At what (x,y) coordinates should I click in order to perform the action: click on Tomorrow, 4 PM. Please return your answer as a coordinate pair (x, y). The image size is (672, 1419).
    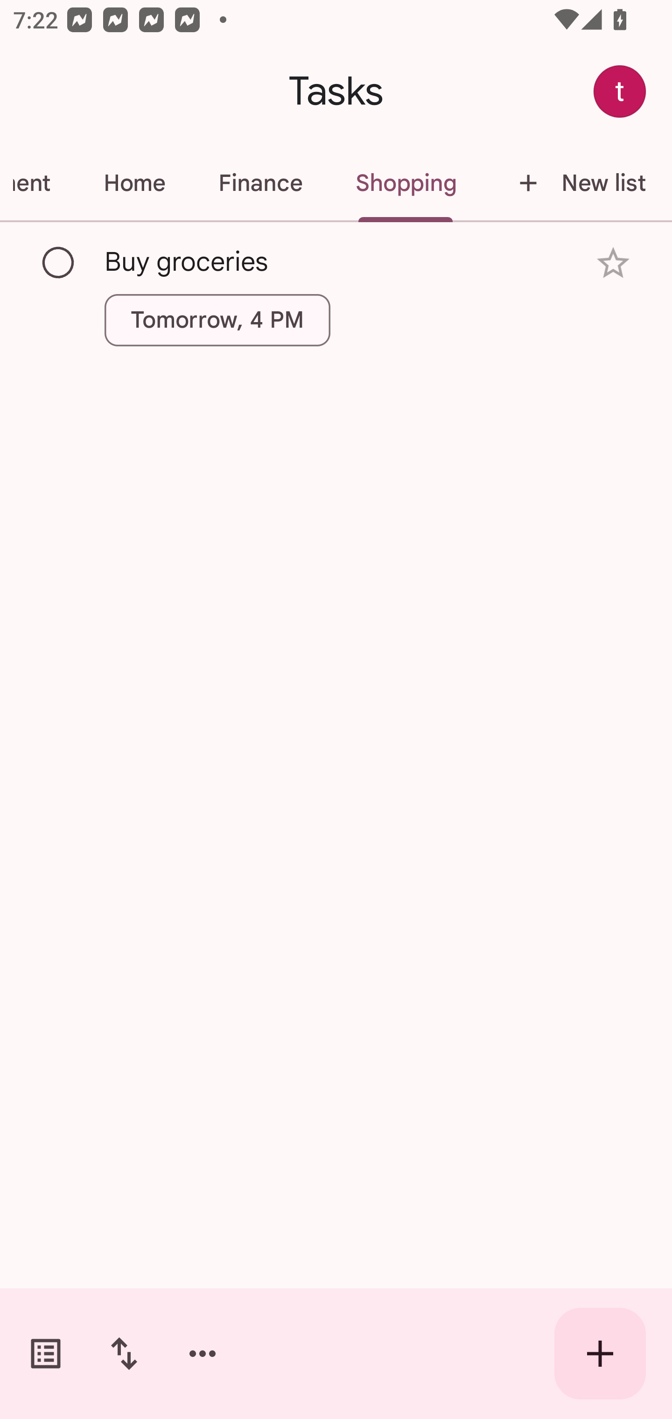
    Looking at the image, I should click on (217, 320).